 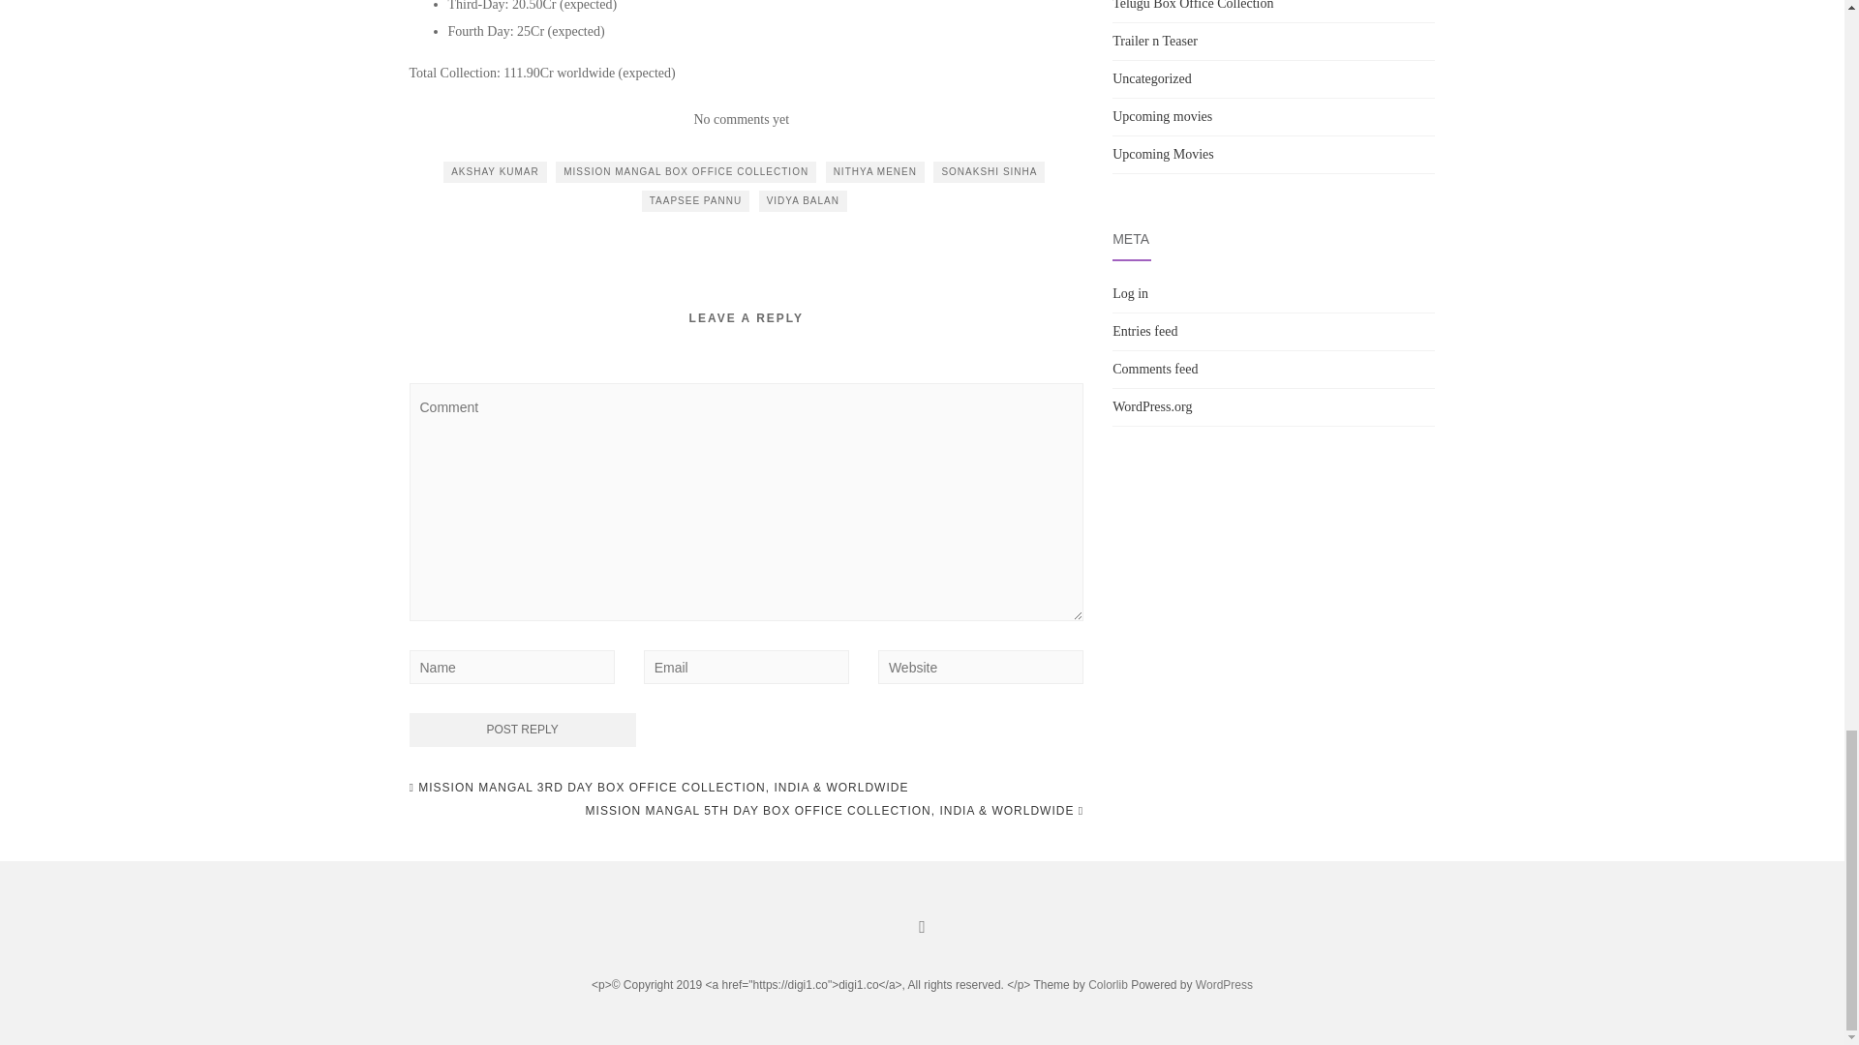 I want to click on No comments yet, so click(x=741, y=118).